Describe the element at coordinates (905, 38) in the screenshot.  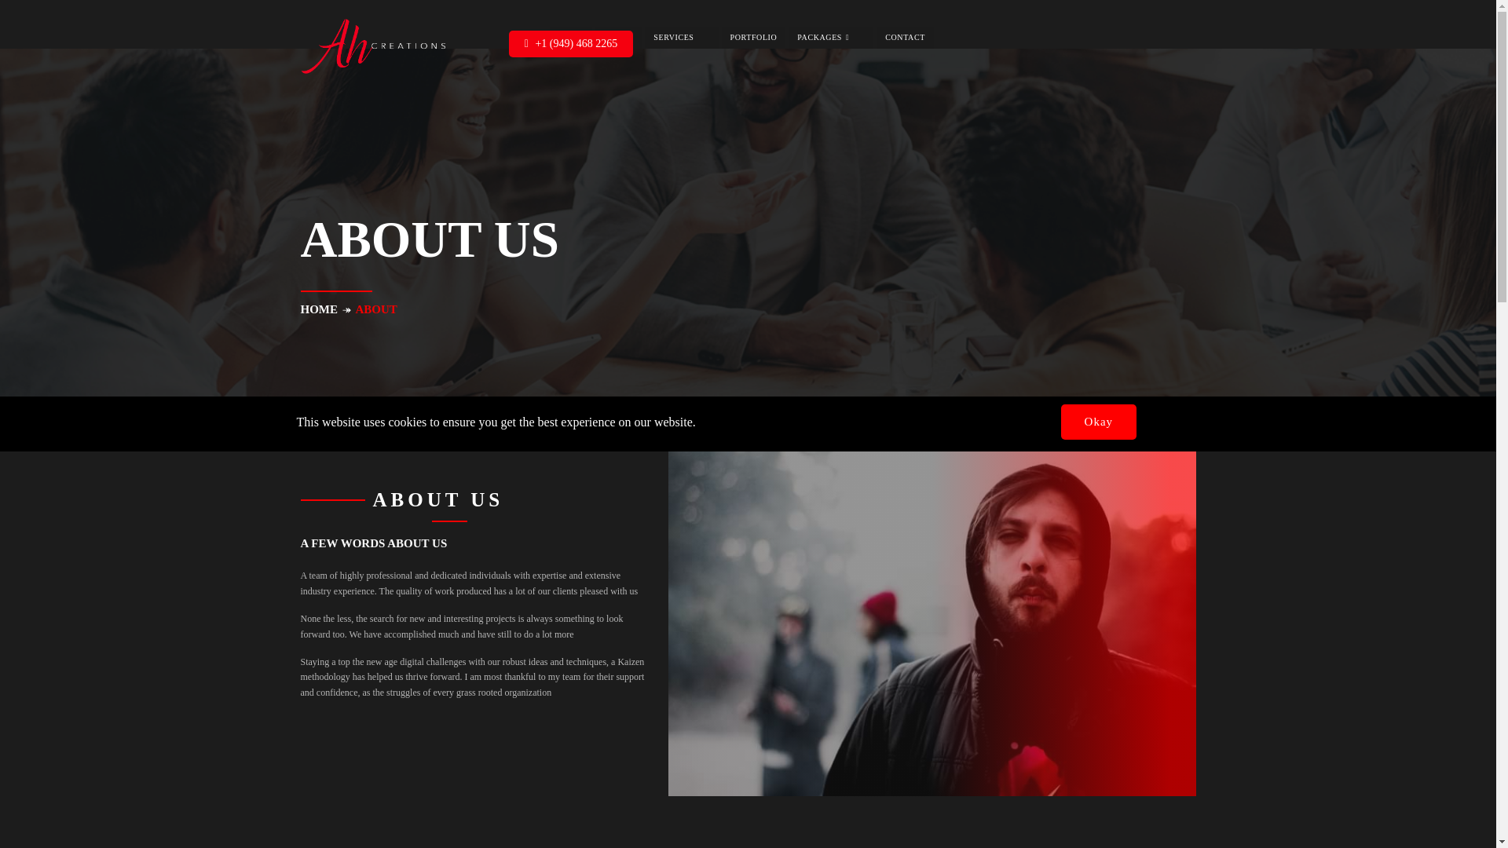
I see `CONTACT` at that location.